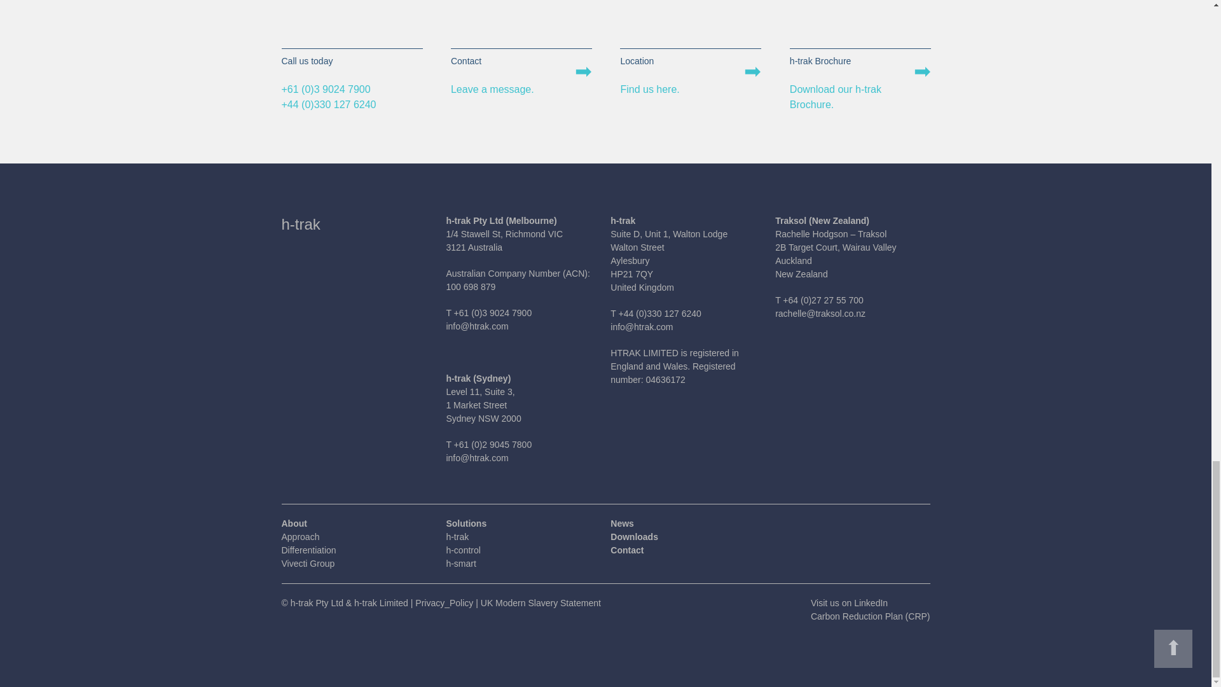 The image size is (1221, 687). What do you see at coordinates (308, 550) in the screenshot?
I see `Differentiation` at bounding box center [308, 550].